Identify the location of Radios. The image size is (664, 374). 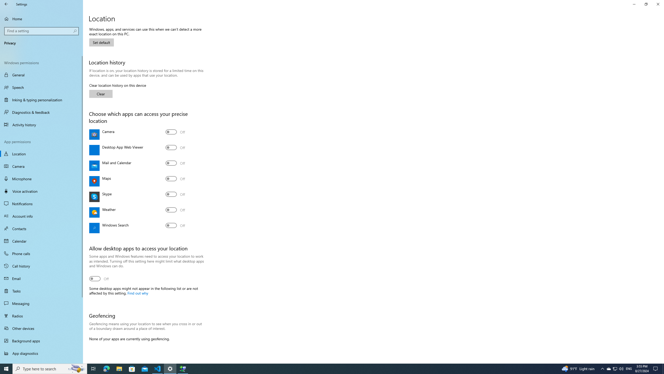
(41, 316).